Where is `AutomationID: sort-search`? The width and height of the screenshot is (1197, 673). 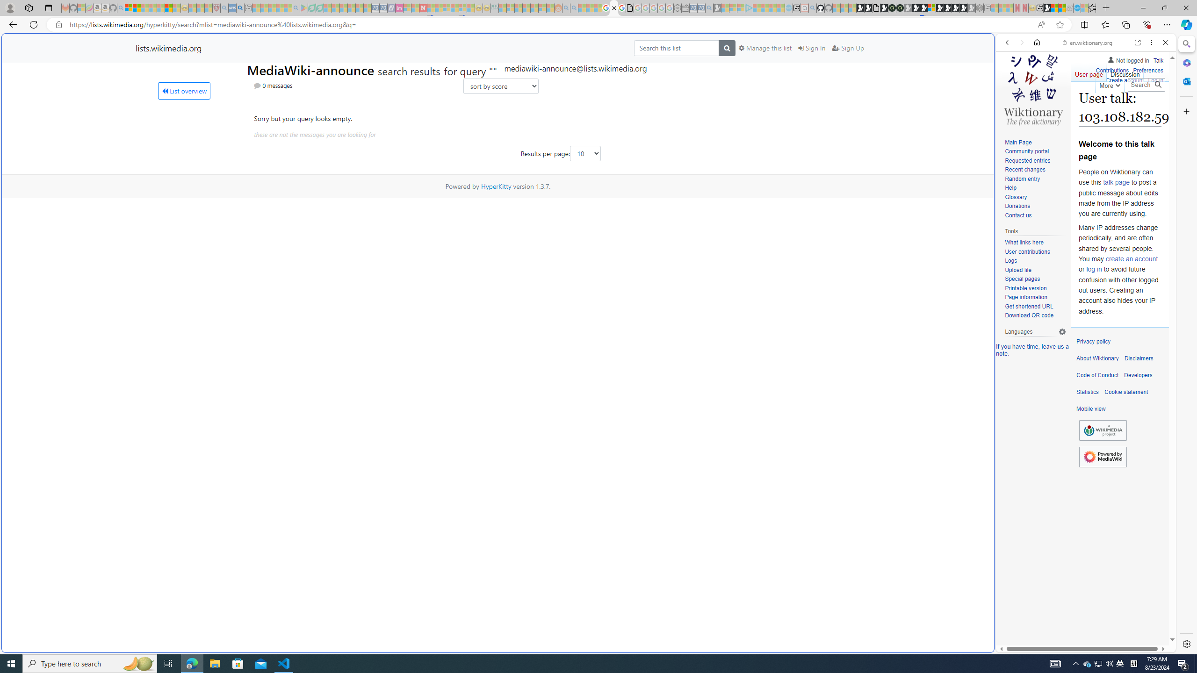
AutomationID: sort-search is located at coordinates (501, 86).